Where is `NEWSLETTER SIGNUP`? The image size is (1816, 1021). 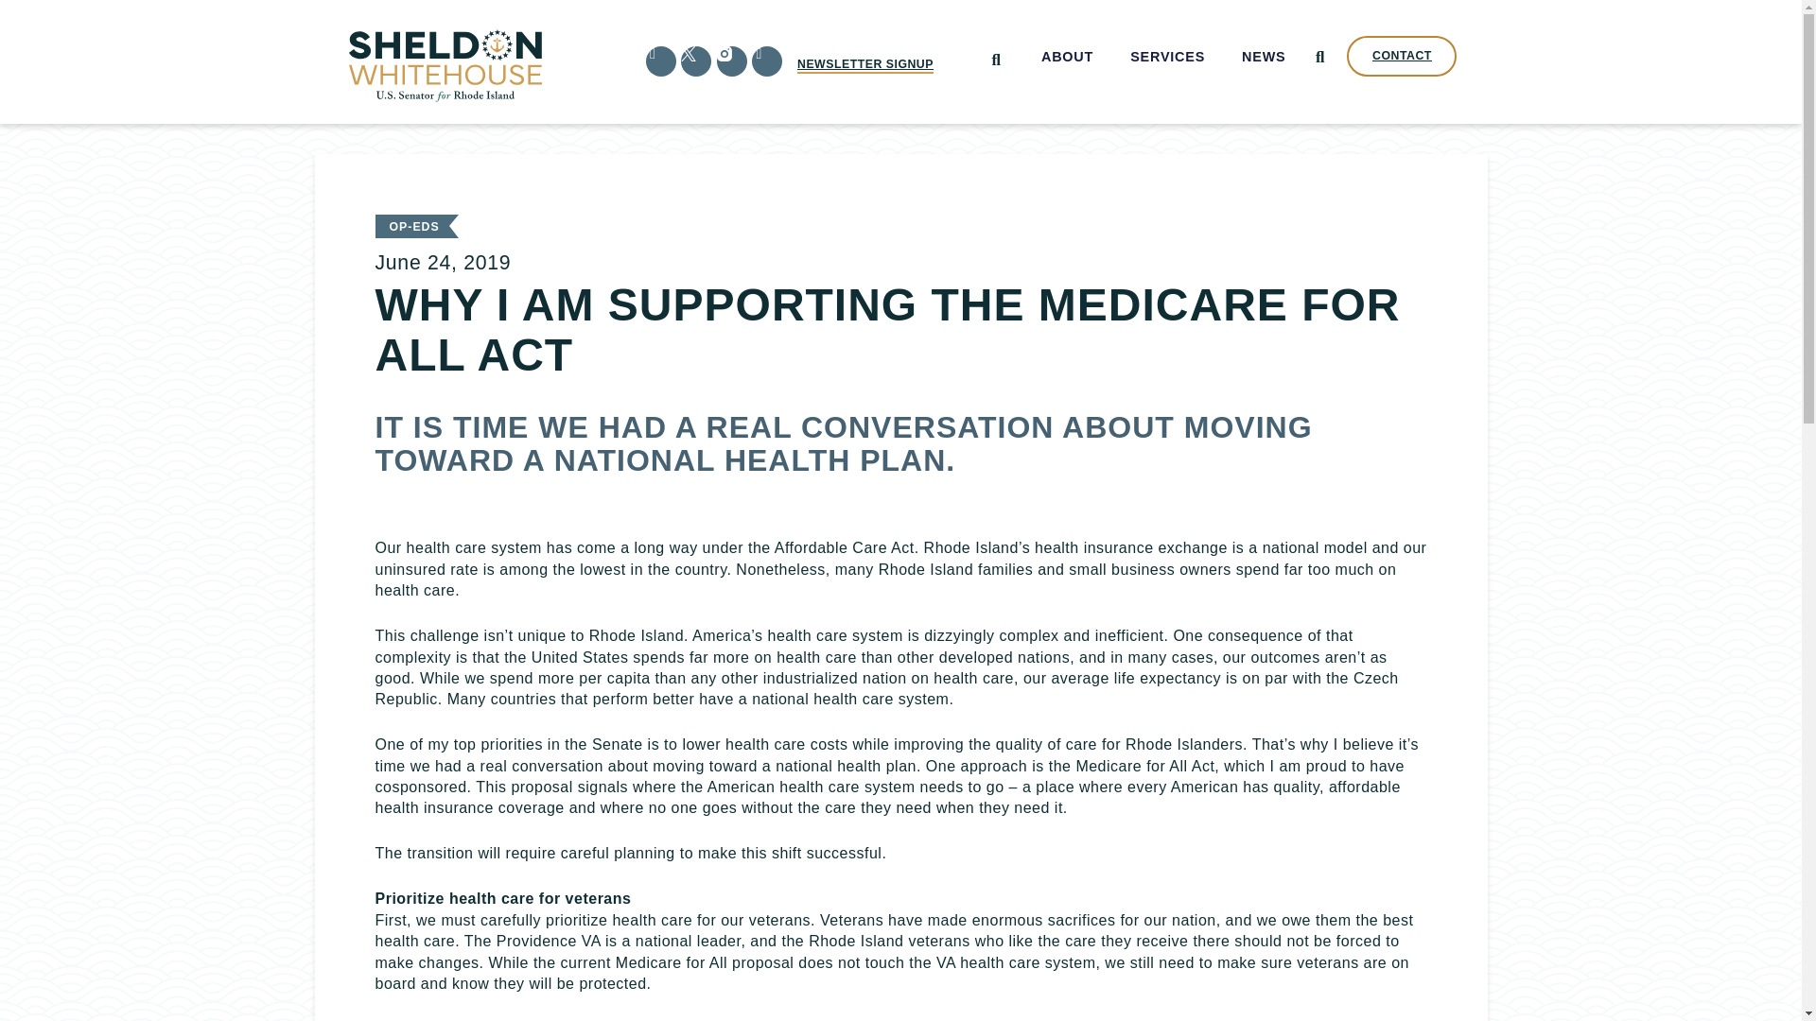
NEWSLETTER SIGNUP is located at coordinates (864, 64).